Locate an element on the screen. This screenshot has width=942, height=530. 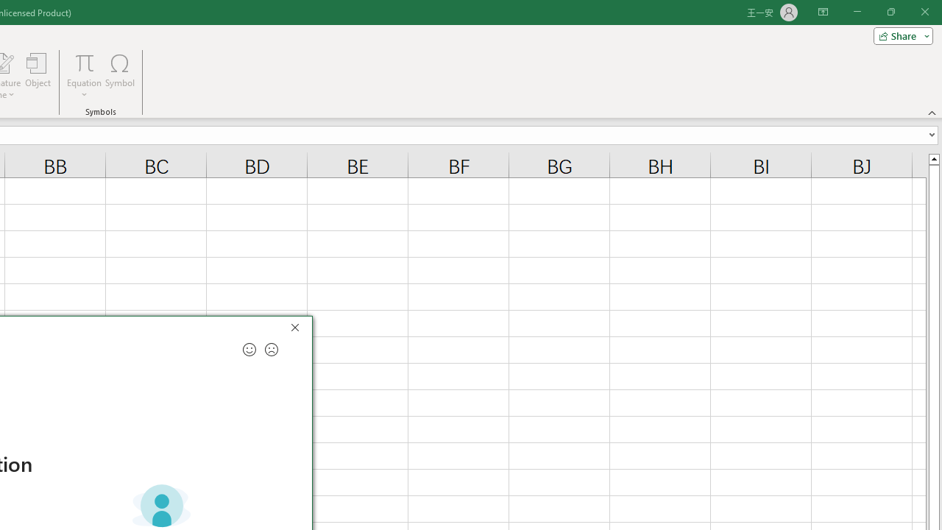
Restore Down is located at coordinates (890, 12).